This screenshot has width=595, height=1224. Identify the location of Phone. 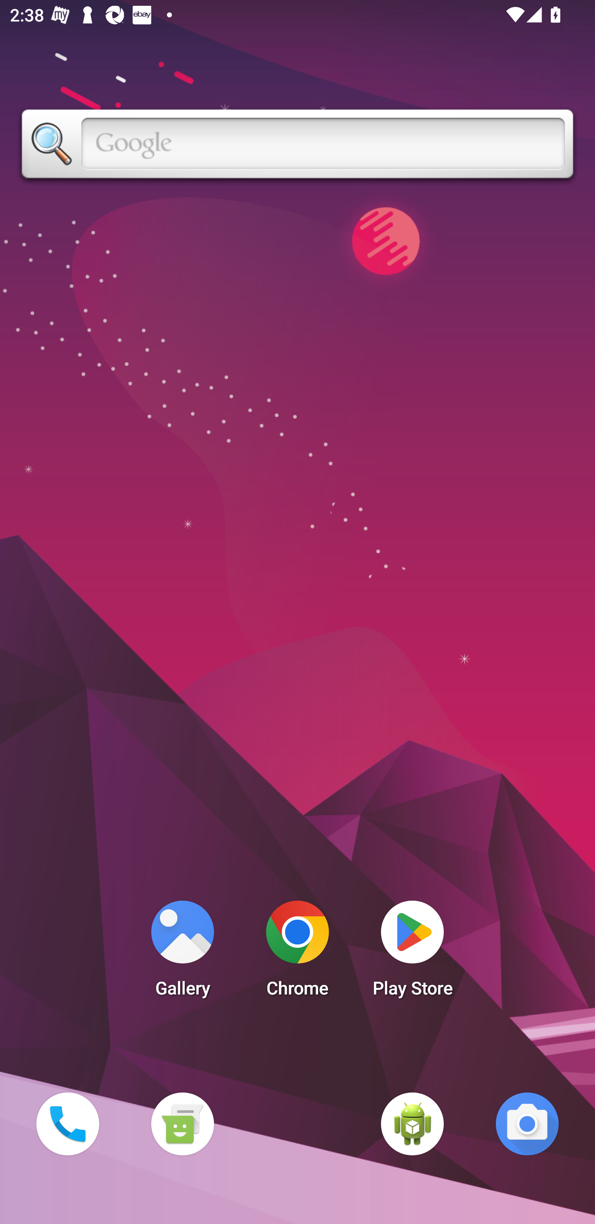
(67, 1124).